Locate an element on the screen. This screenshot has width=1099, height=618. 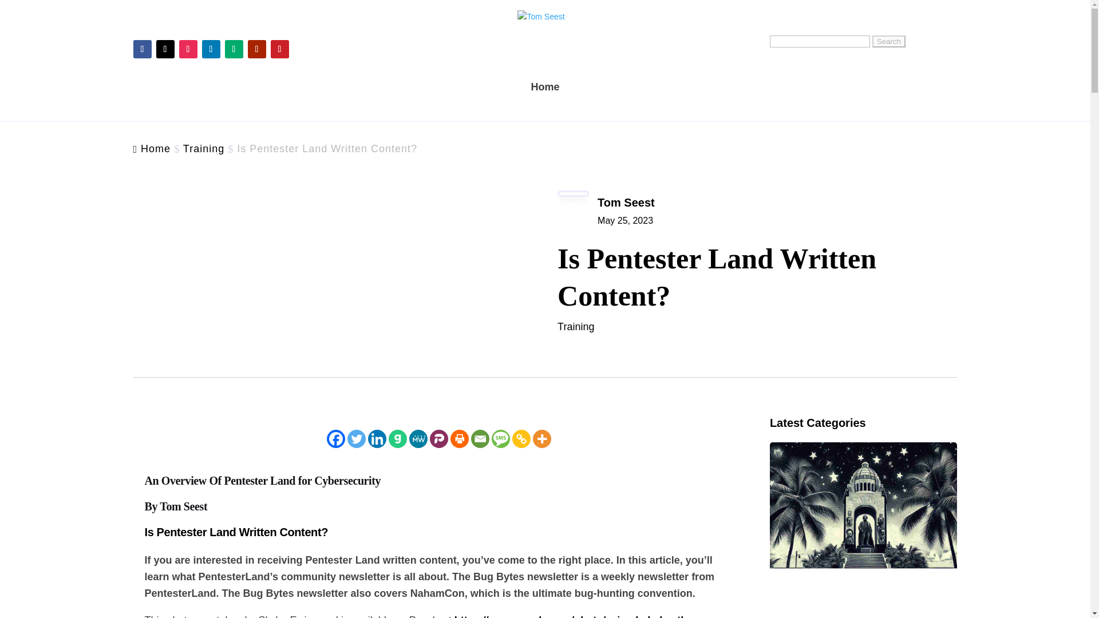
Linkedin is located at coordinates (377, 438).